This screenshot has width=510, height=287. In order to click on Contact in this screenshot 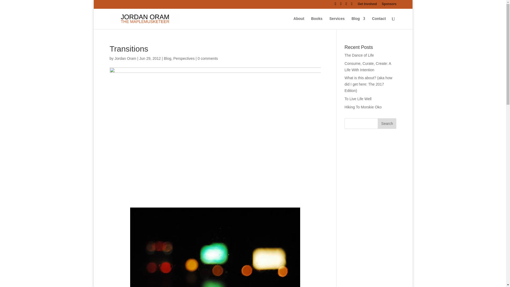, I will do `click(379, 23)`.